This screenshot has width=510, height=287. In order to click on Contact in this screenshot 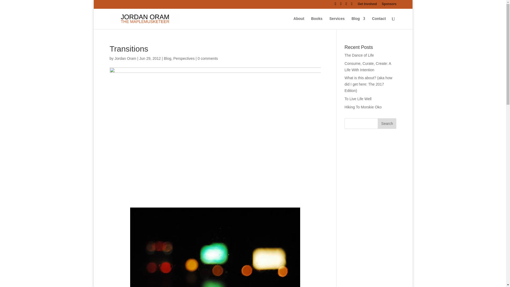, I will do `click(379, 23)`.